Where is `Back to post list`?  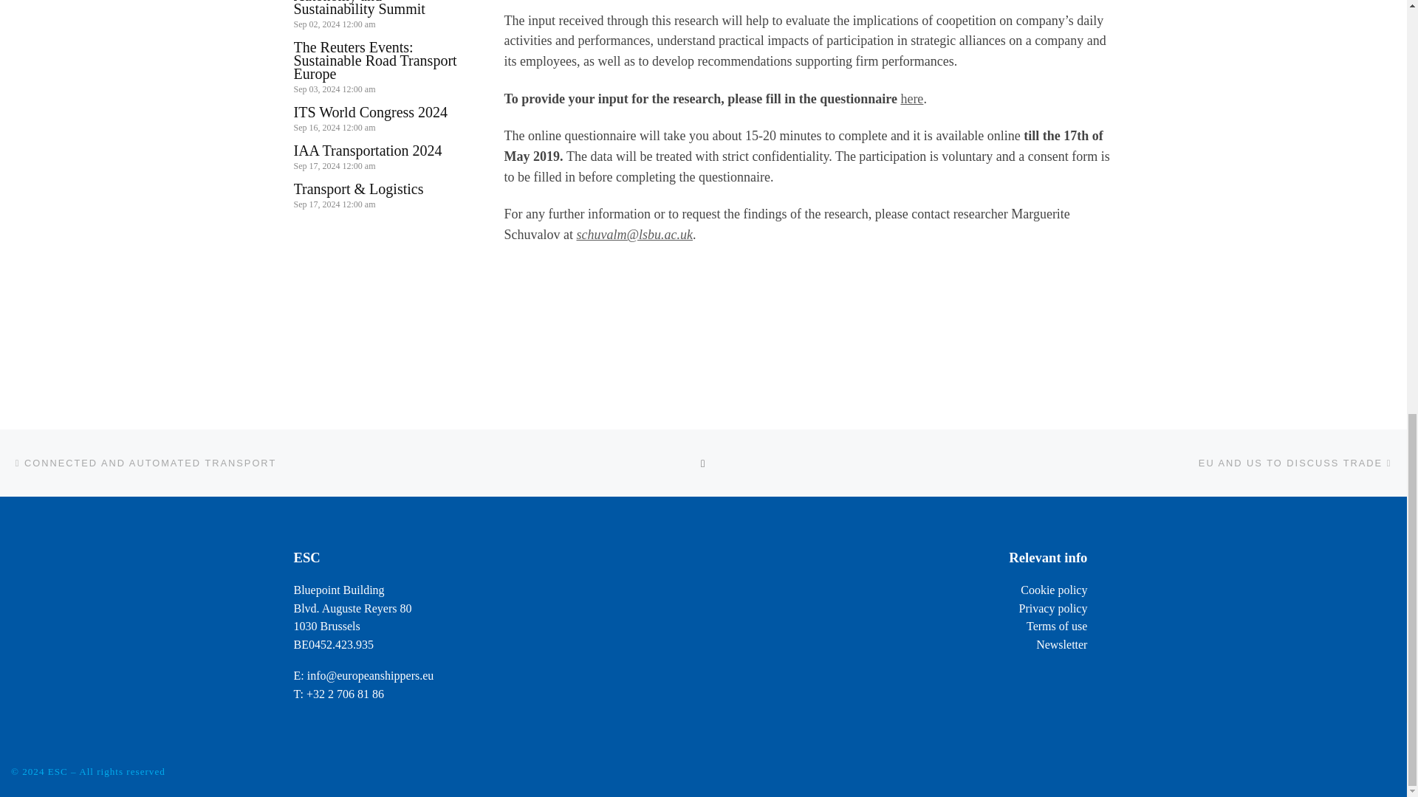
Back to post list is located at coordinates (703, 463).